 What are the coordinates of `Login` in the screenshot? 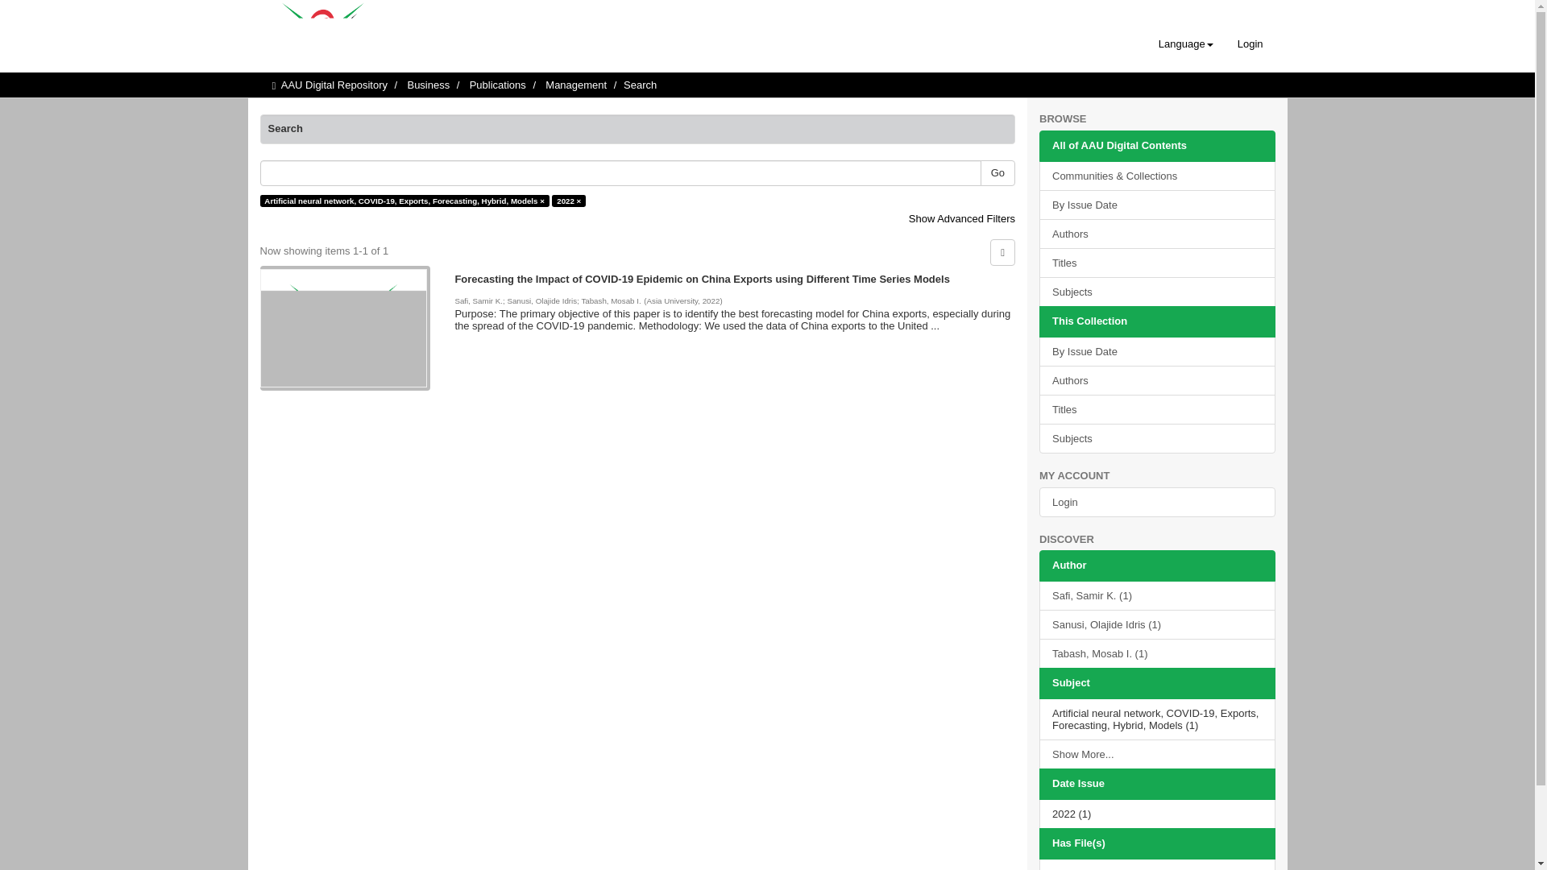 It's located at (1250, 43).